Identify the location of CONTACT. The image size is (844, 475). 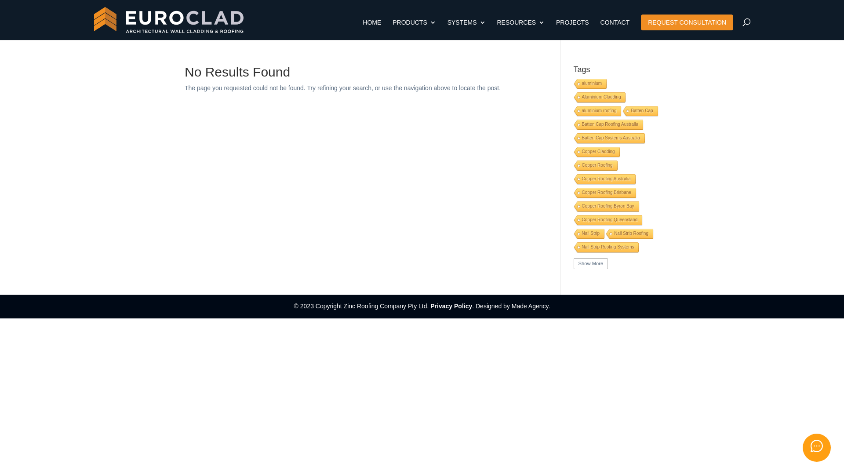
(615, 30).